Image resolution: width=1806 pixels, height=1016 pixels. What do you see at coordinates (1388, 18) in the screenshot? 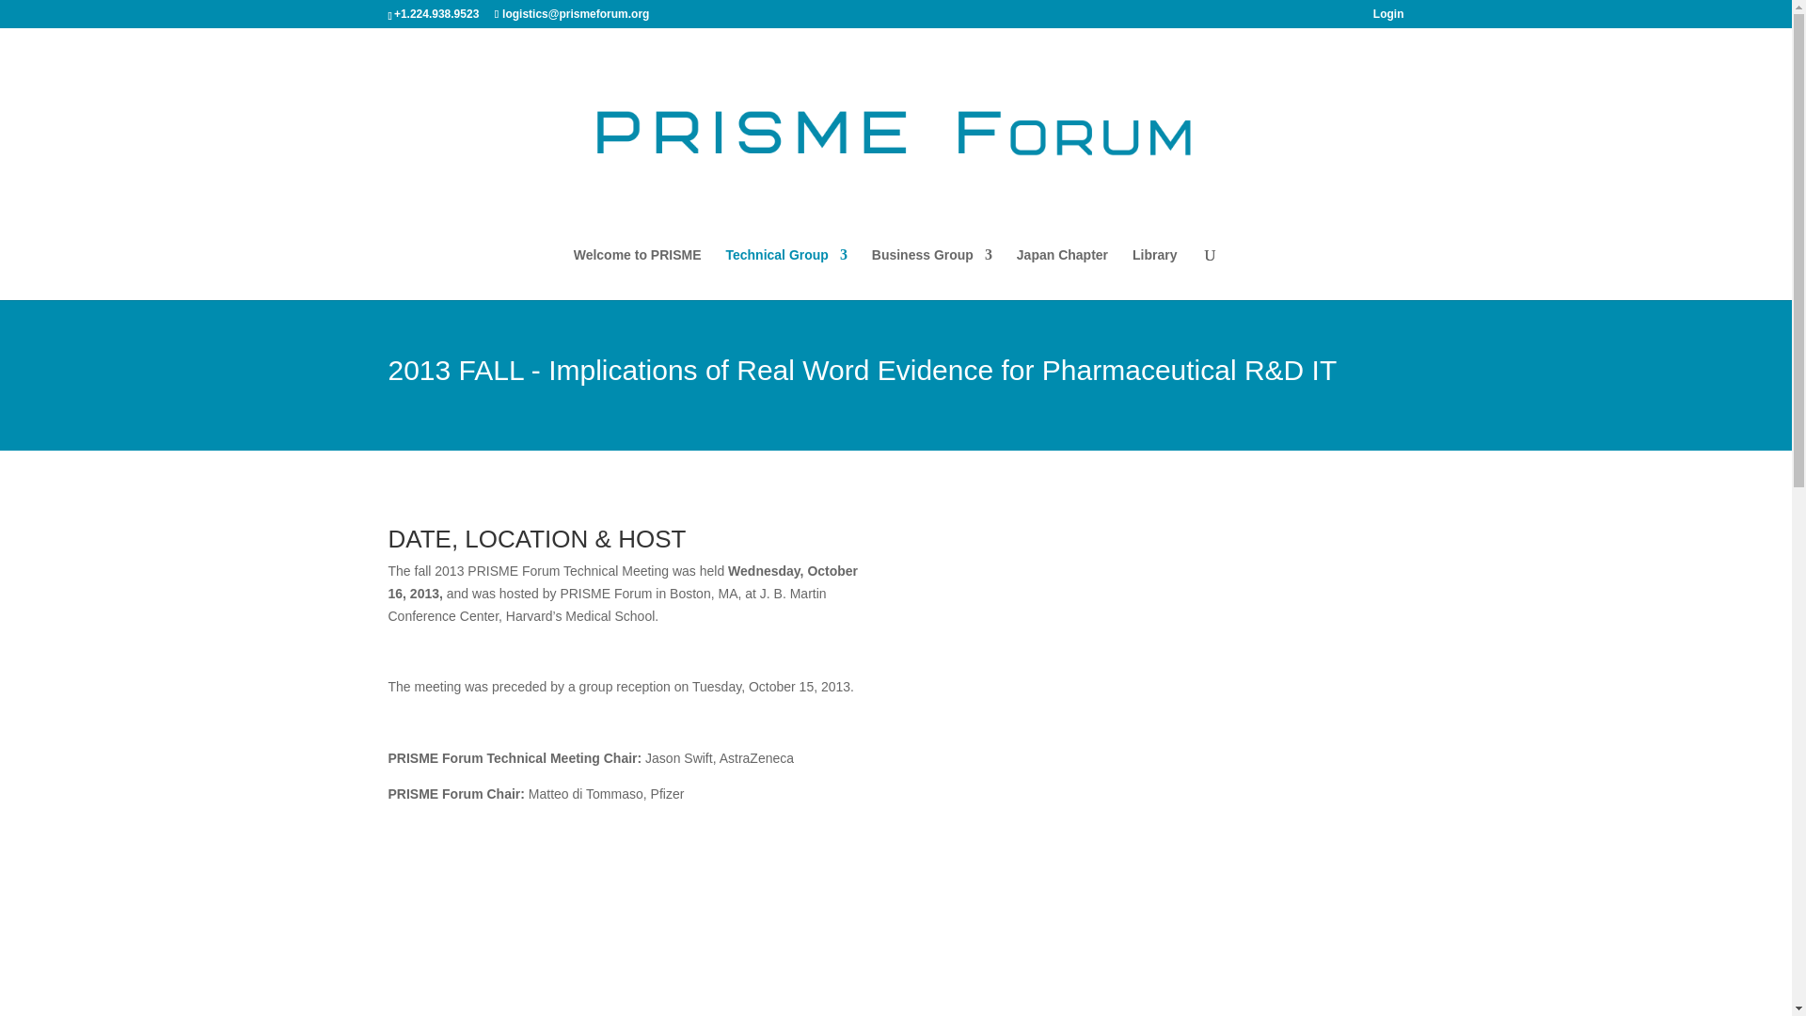
I see `Login` at bounding box center [1388, 18].